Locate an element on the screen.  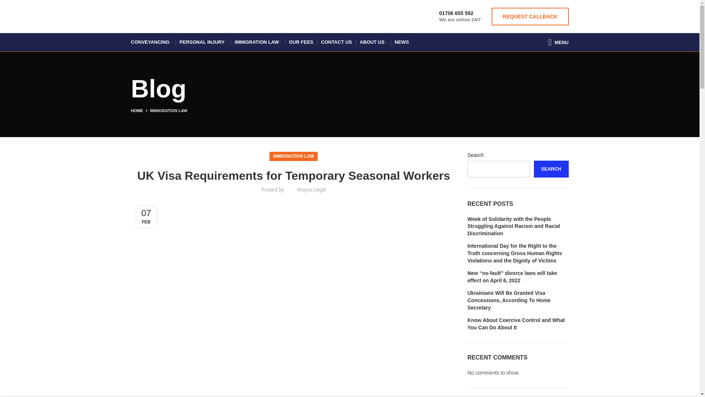
CONVEYANCING is located at coordinates (151, 42).